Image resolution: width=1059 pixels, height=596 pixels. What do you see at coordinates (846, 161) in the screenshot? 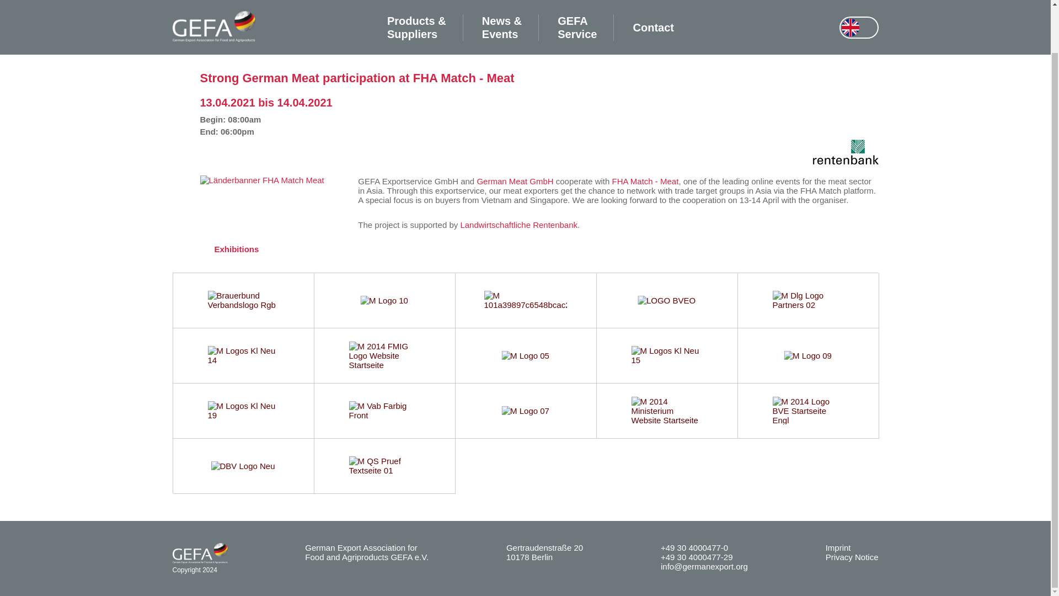
I see `20140905 Rentenbank Logo` at bounding box center [846, 161].